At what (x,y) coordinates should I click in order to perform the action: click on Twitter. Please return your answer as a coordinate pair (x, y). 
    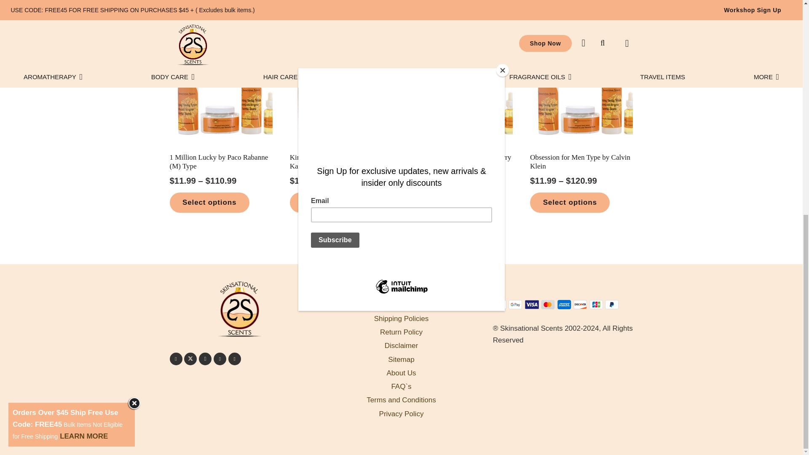
    Looking at the image, I should click on (190, 359).